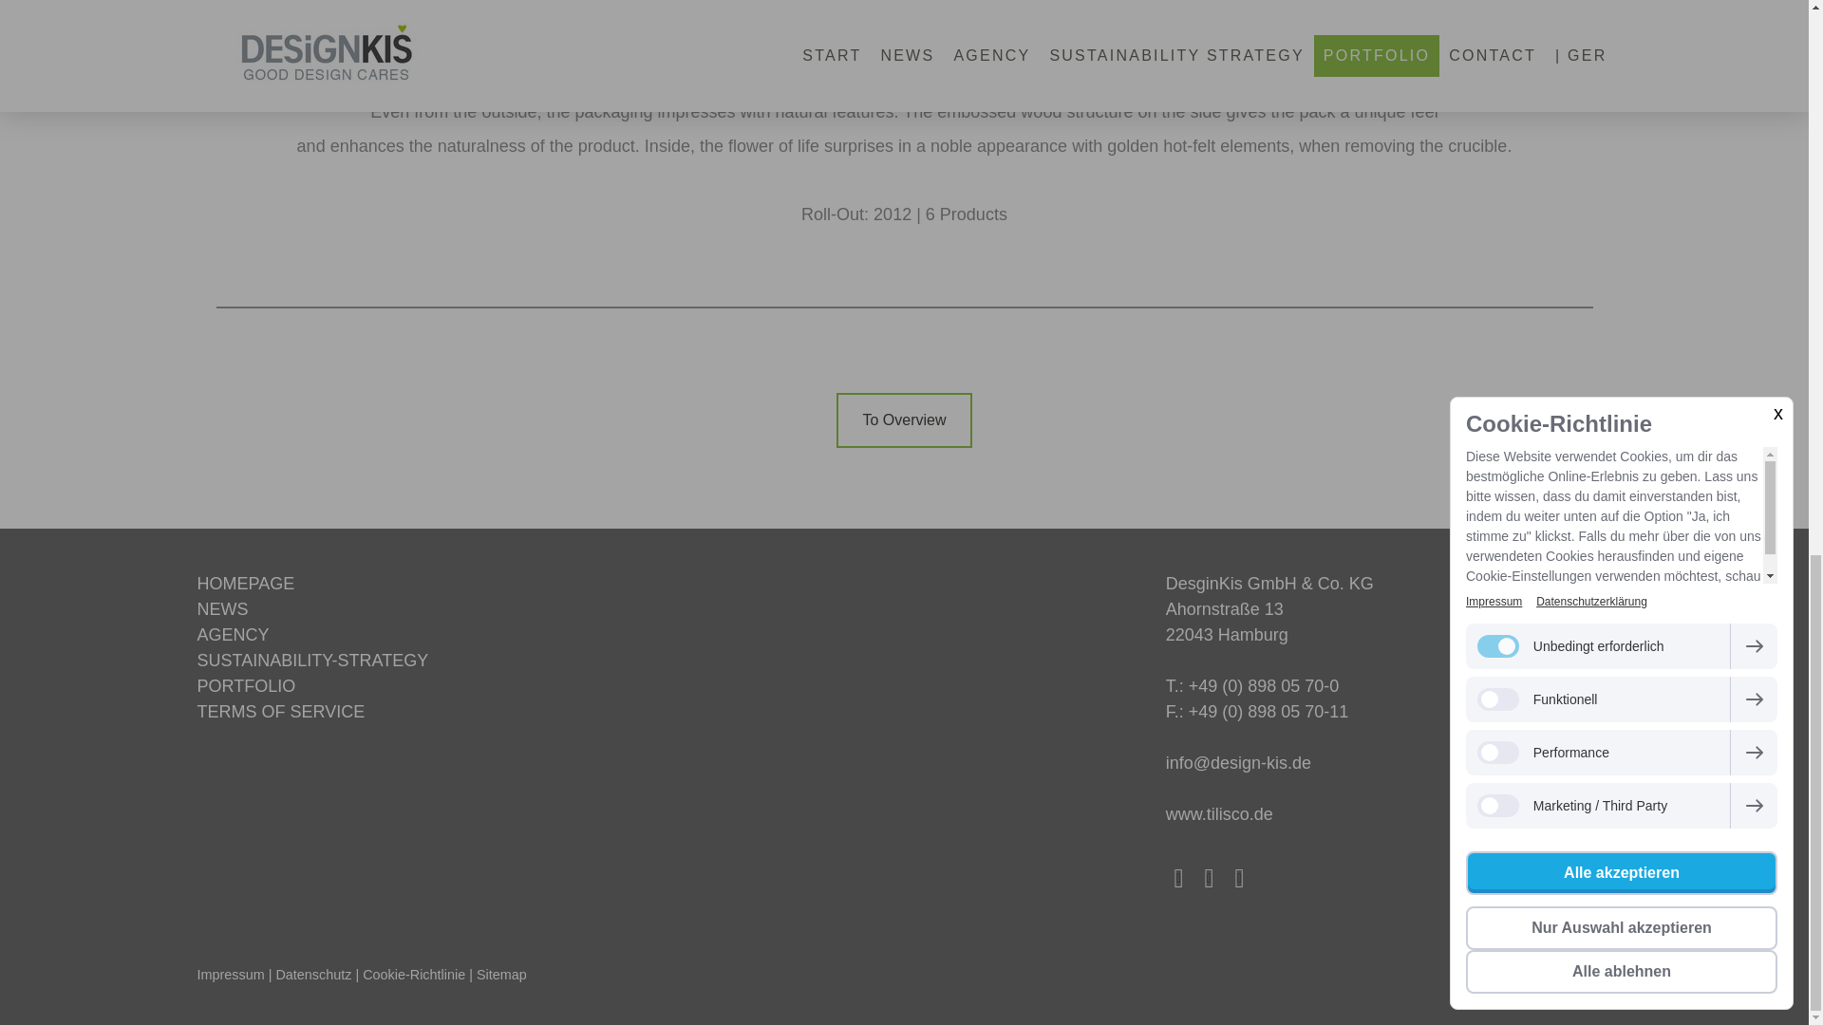 This screenshot has height=1025, width=1823. What do you see at coordinates (281, 712) in the screenshot?
I see `Terms of Service` at bounding box center [281, 712].